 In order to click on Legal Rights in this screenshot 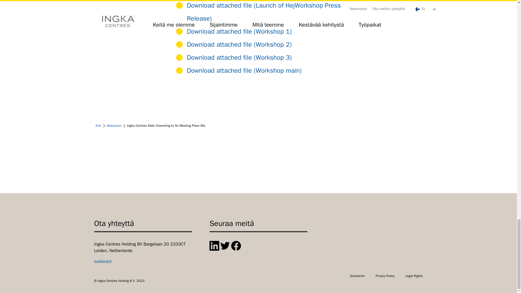, I will do `click(414, 276)`.